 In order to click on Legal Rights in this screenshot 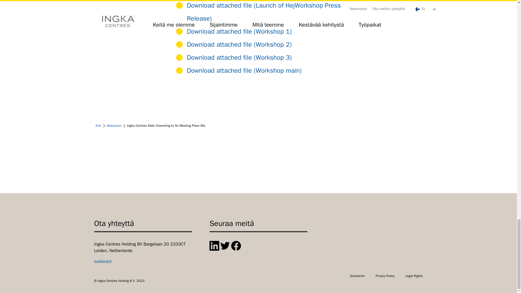, I will do `click(414, 276)`.